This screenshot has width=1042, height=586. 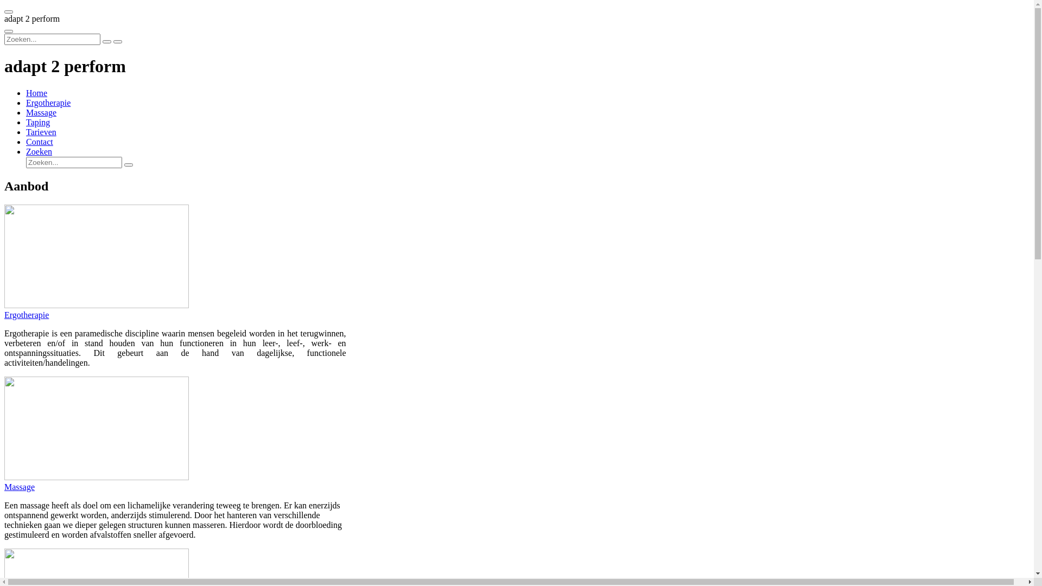 What do you see at coordinates (40, 142) in the screenshot?
I see `Contact` at bounding box center [40, 142].